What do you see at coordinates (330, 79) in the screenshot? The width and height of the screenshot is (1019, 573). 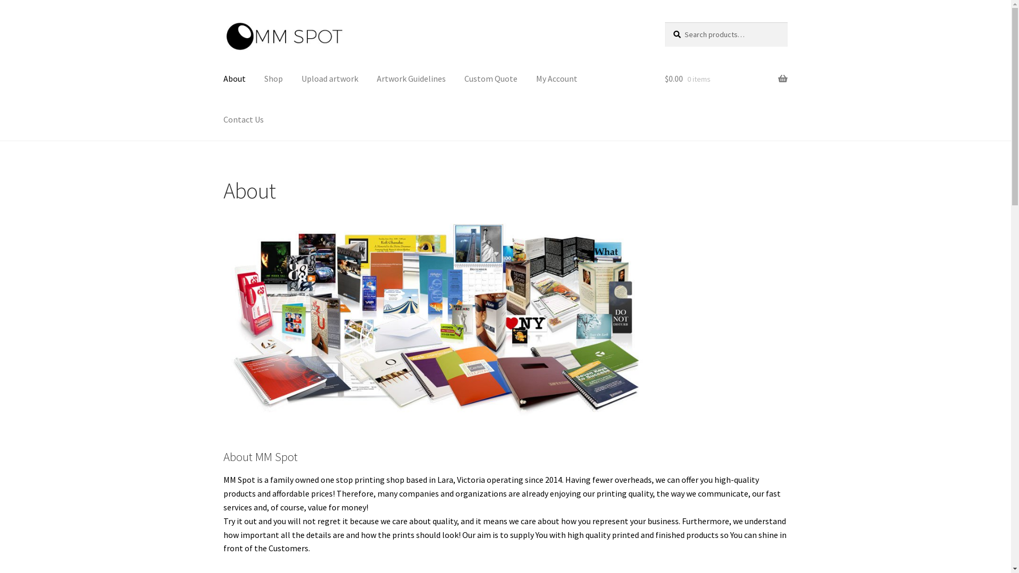 I see `Upload artwork` at bounding box center [330, 79].